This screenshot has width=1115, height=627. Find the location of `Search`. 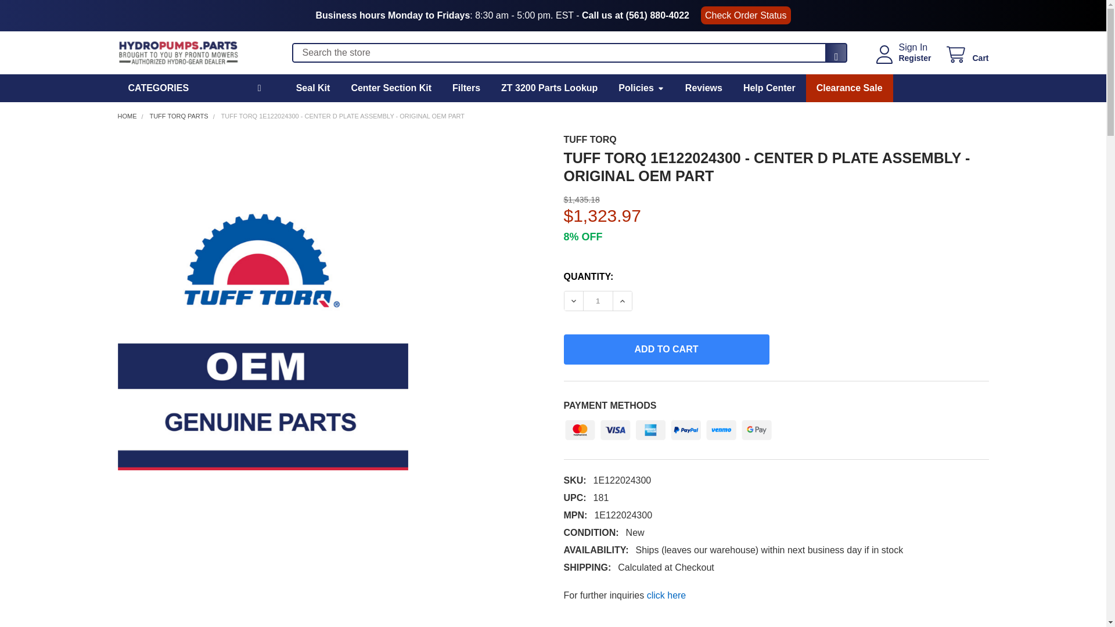

Search is located at coordinates (833, 57).